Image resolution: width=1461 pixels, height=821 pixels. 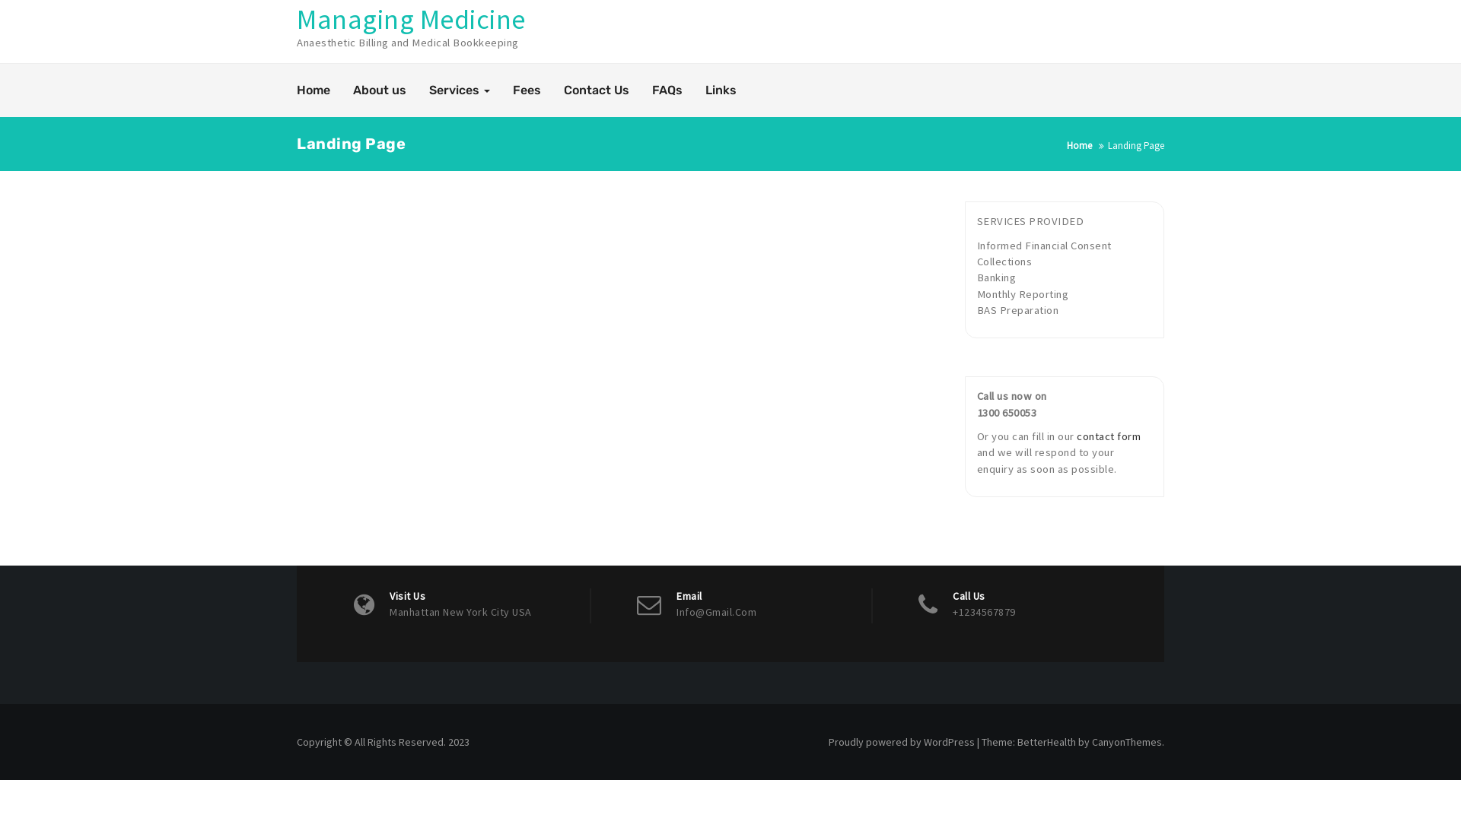 I want to click on About us, so click(x=380, y=90).